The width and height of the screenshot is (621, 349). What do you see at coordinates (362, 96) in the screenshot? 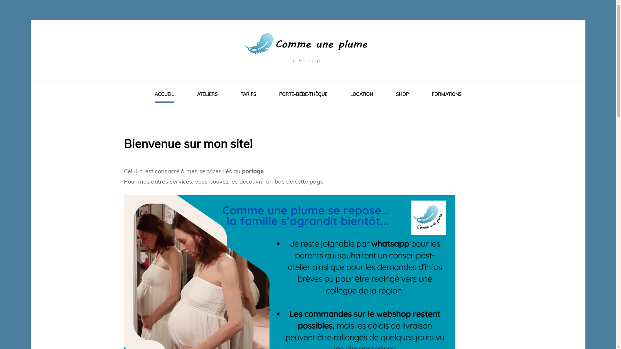
I see `LOCATION` at bounding box center [362, 96].